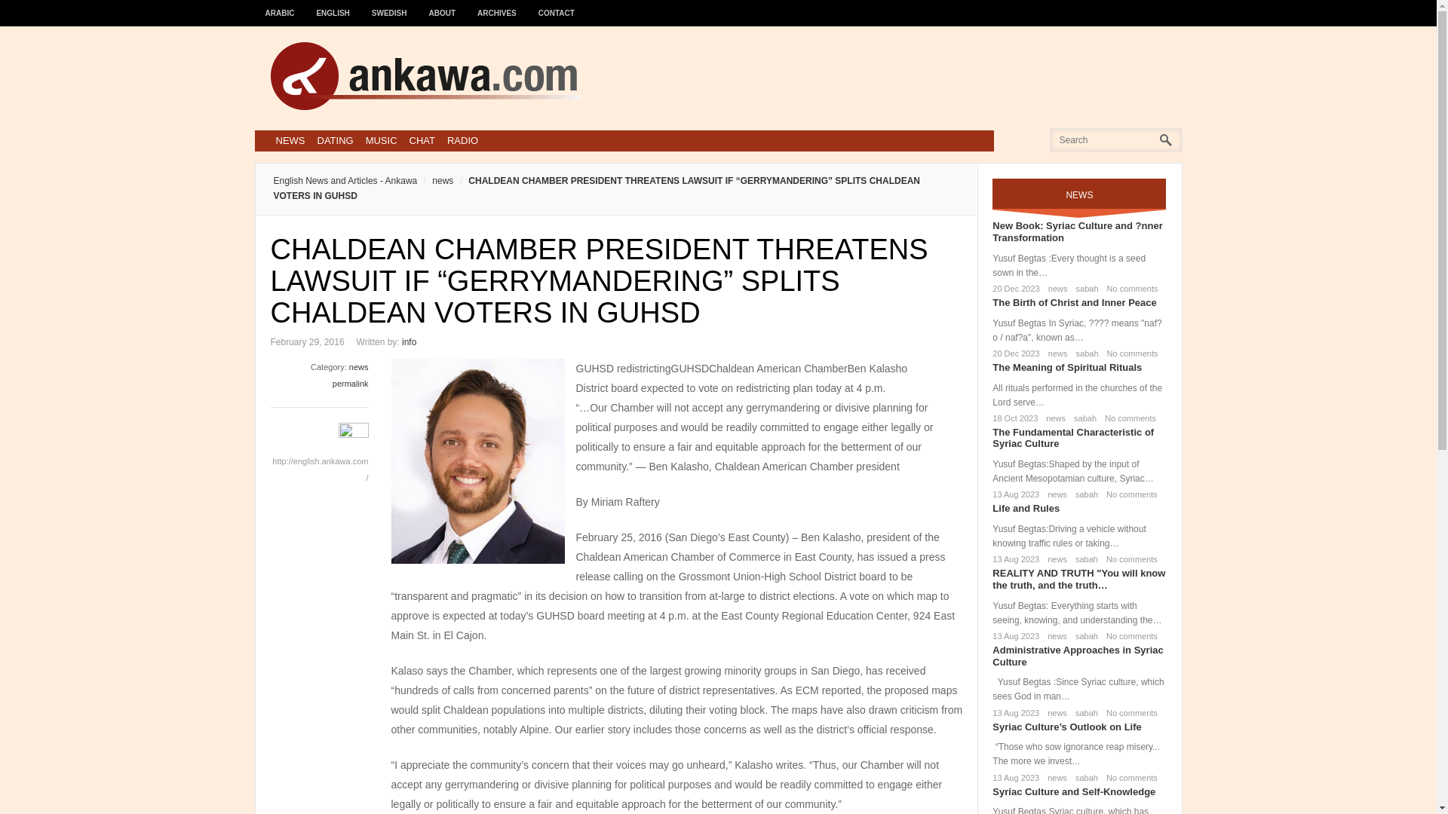 The image size is (1448, 814). What do you see at coordinates (1081, 418) in the screenshot?
I see `sabah` at bounding box center [1081, 418].